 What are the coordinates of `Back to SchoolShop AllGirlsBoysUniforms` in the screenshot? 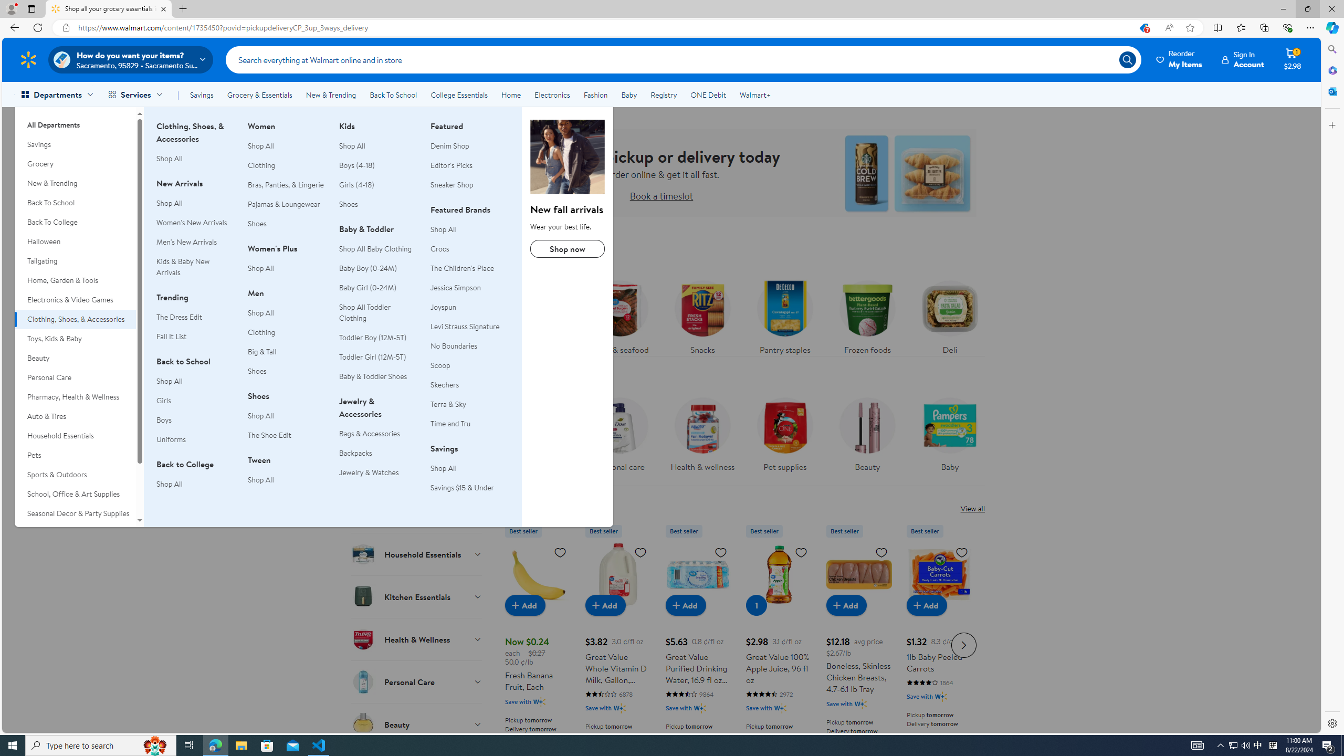 It's located at (195, 406).